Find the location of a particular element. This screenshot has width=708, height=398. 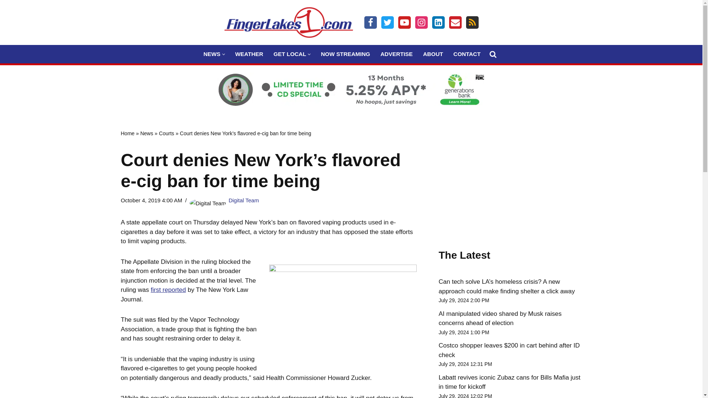

ABOUT is located at coordinates (433, 54).